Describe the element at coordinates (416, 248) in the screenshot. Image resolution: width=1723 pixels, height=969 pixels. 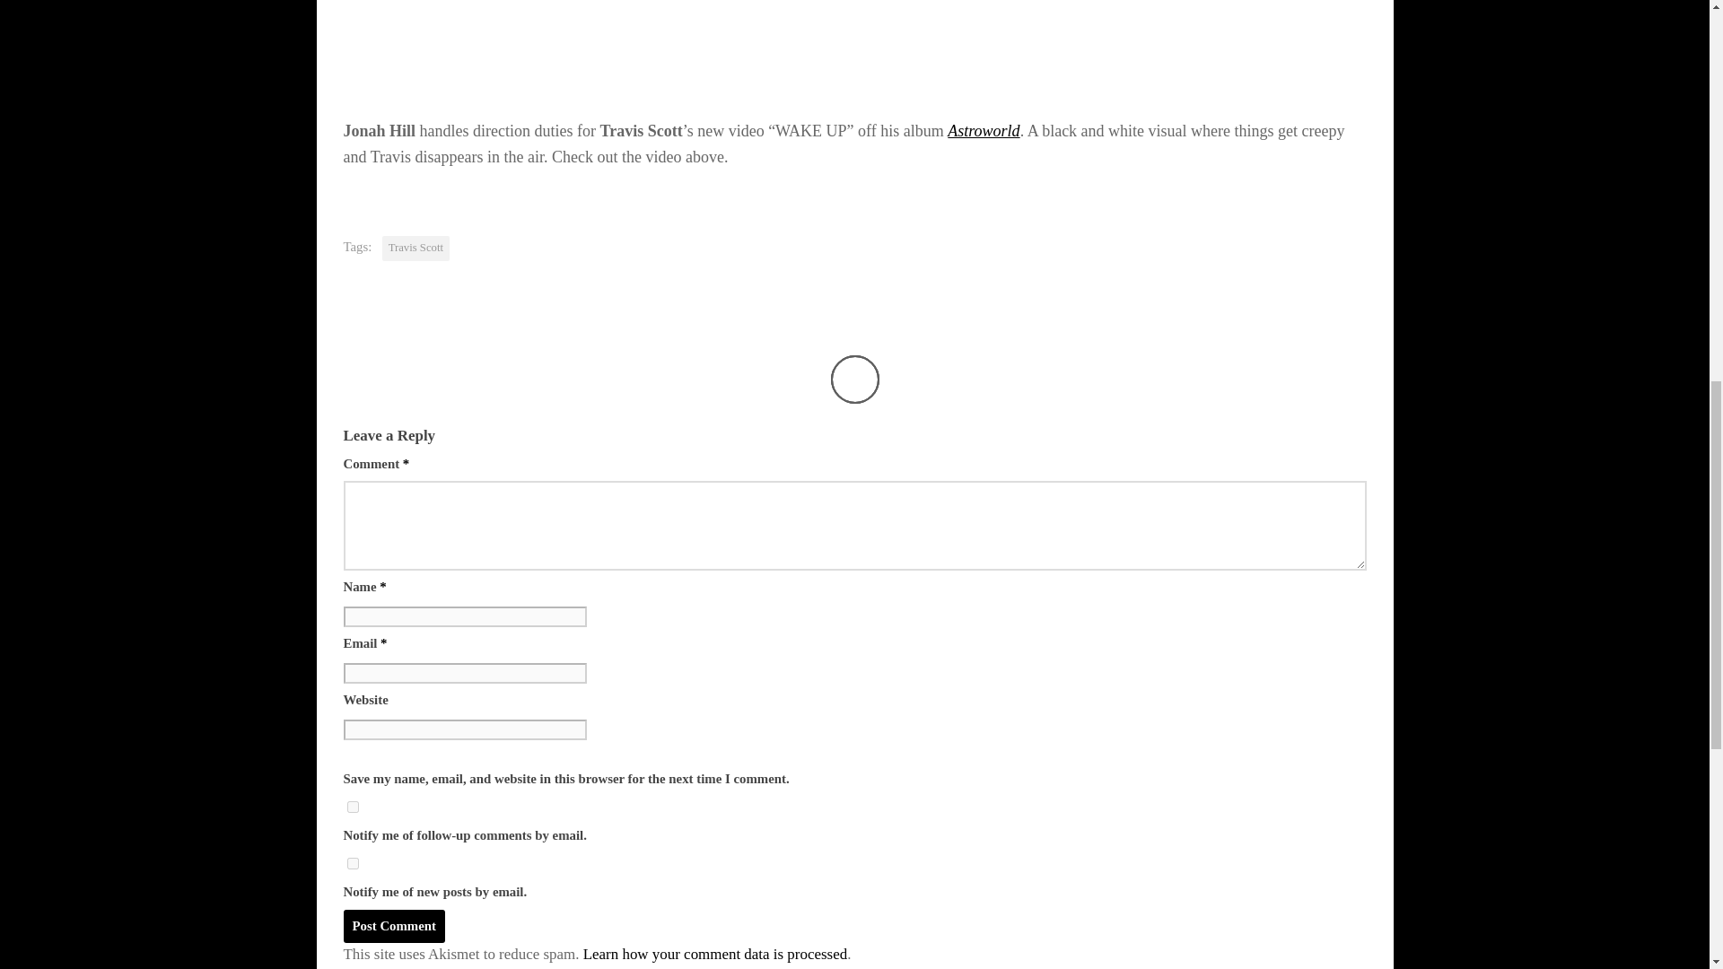
I see `Travis Scott` at that location.